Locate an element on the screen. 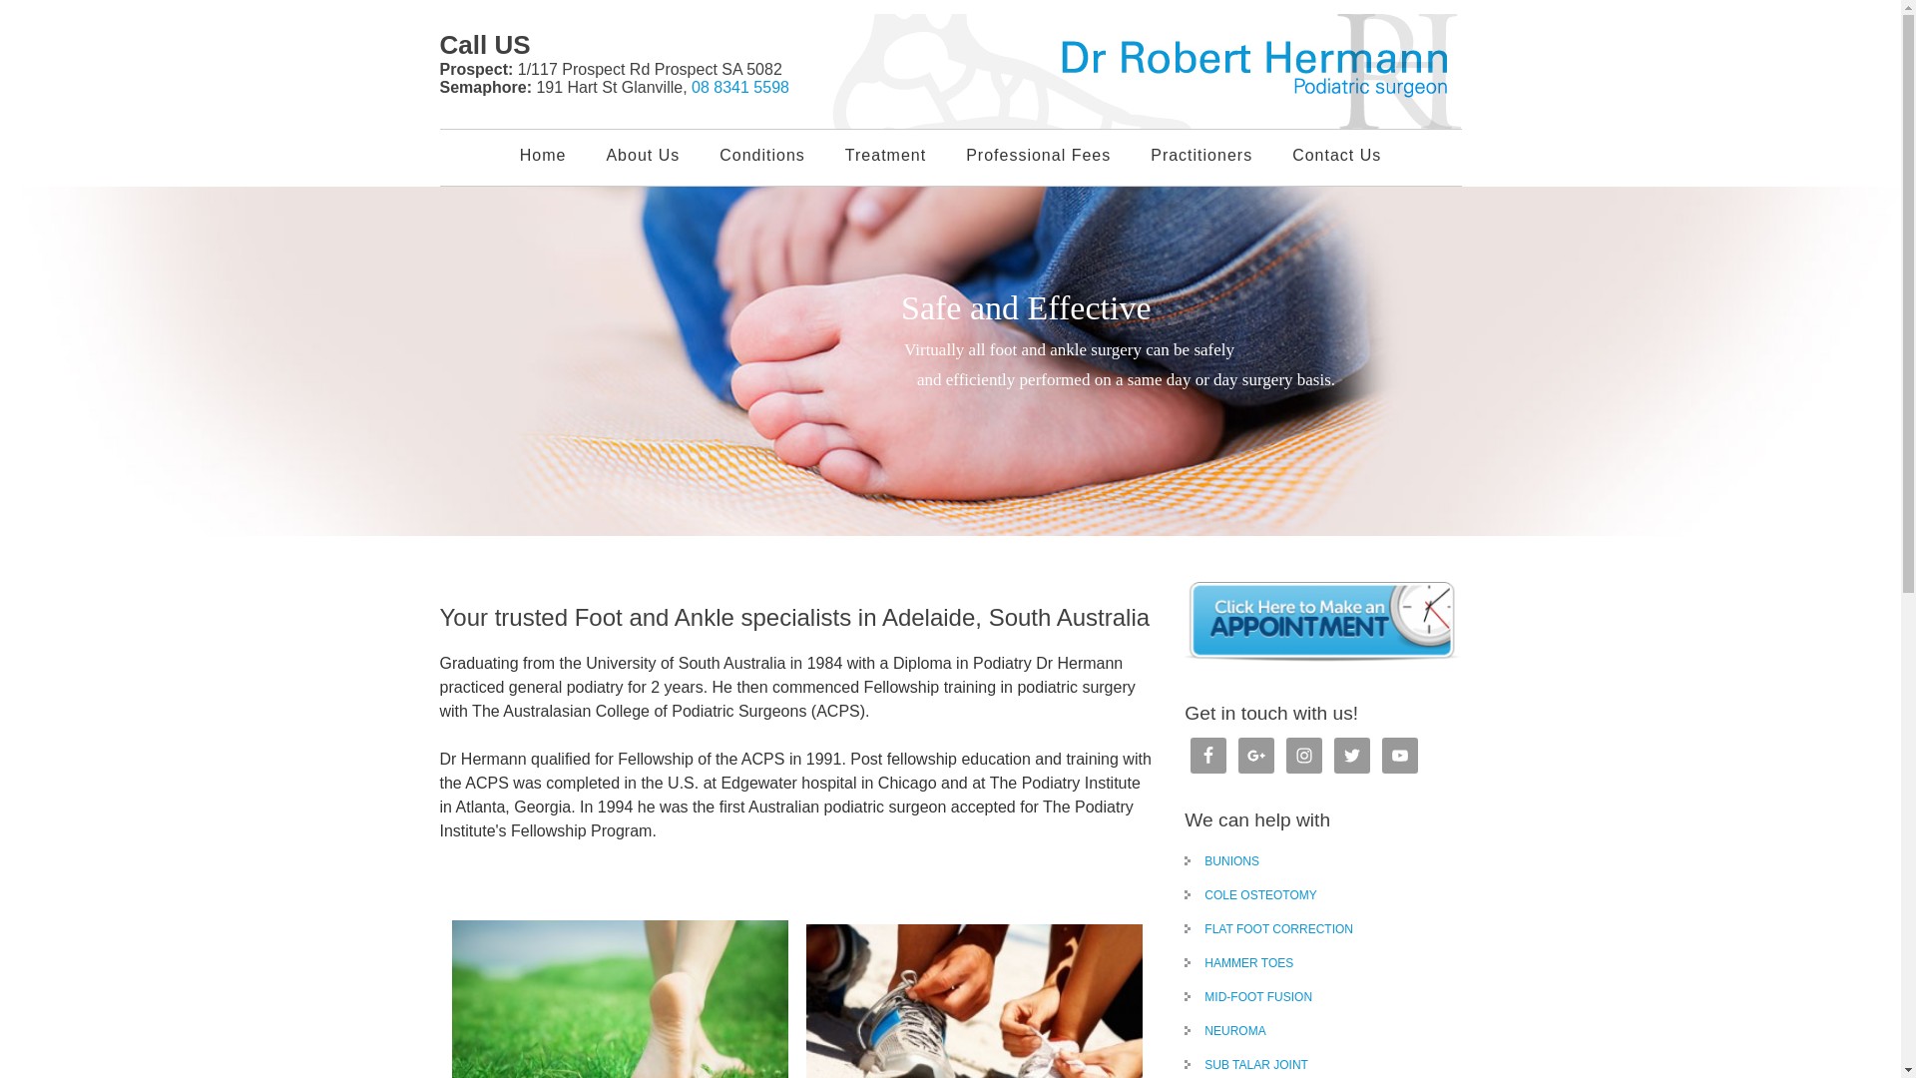 This screenshot has height=1078, width=1916. Contact Us is located at coordinates (1337, 156).